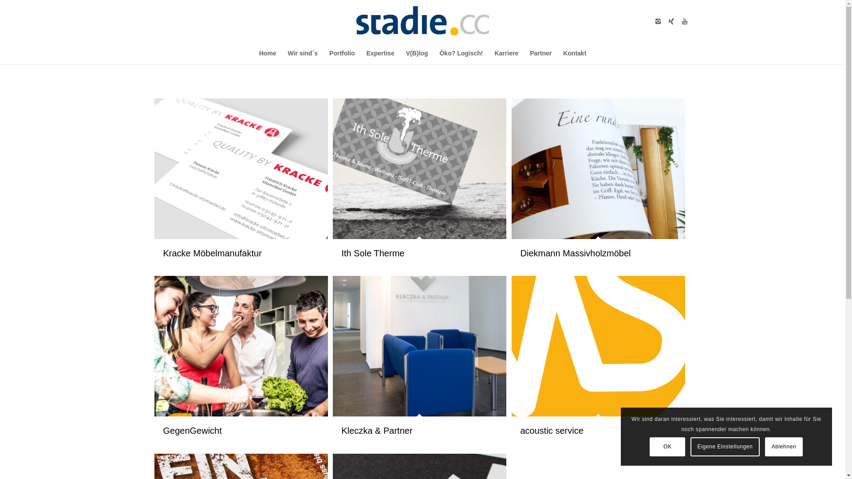  Describe the element at coordinates (552, 431) in the screenshot. I see `acoustic service` at that location.